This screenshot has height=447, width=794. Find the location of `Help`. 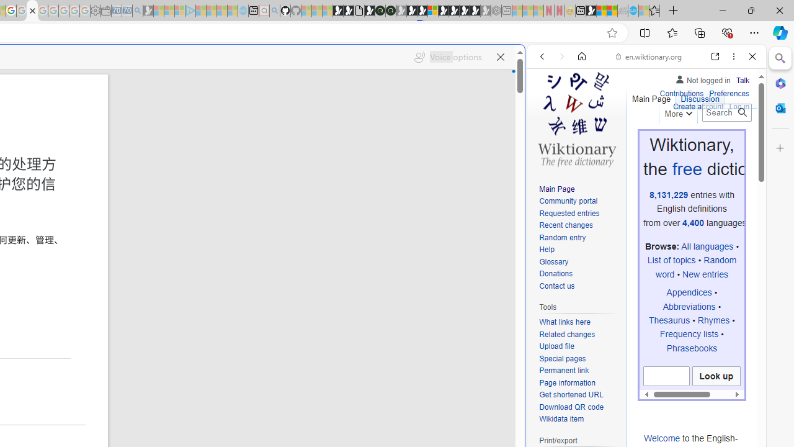

Help is located at coordinates (579, 250).